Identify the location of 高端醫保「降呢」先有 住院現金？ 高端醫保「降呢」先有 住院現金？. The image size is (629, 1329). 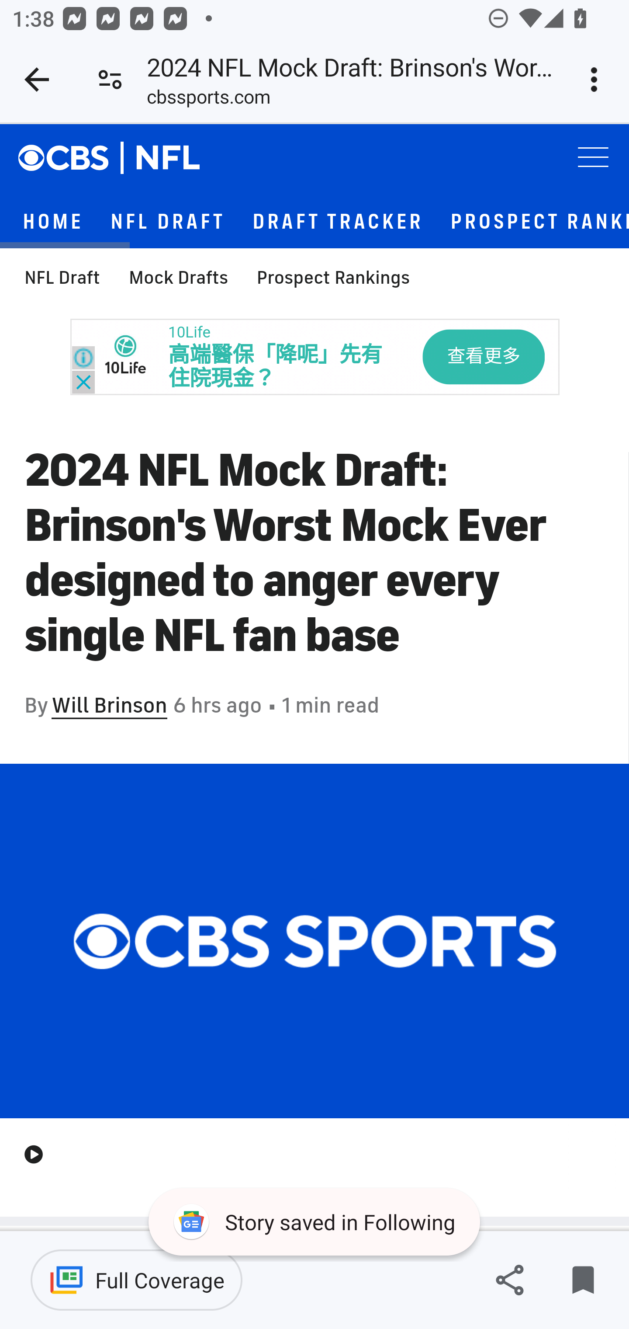
(276, 368).